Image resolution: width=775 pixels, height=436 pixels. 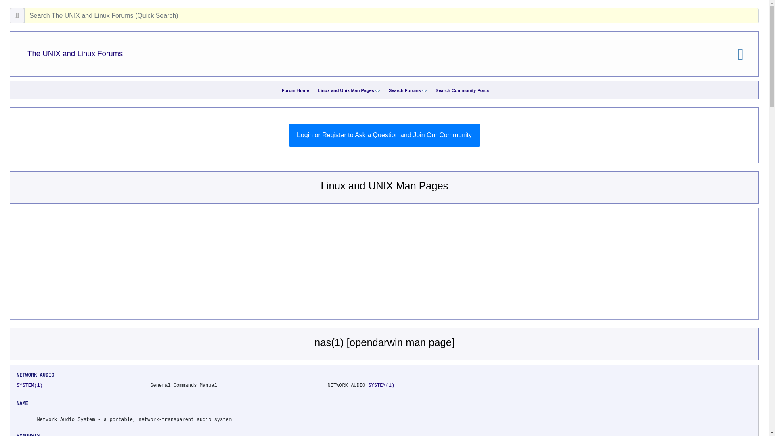 What do you see at coordinates (75, 53) in the screenshot?
I see `The UNIX and Linux Forums` at bounding box center [75, 53].